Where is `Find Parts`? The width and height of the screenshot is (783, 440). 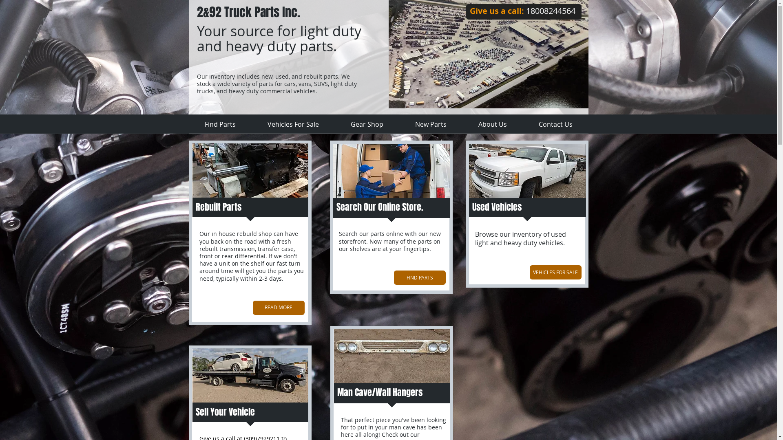
Find Parts is located at coordinates (220, 125).